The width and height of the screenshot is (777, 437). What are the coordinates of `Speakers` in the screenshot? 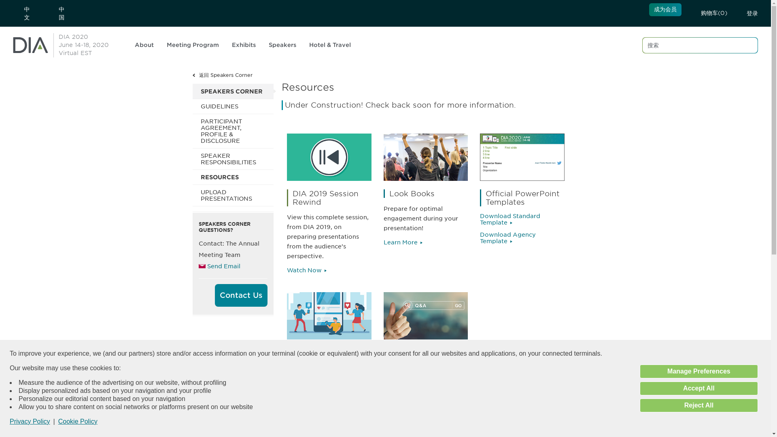 It's located at (196, 45).